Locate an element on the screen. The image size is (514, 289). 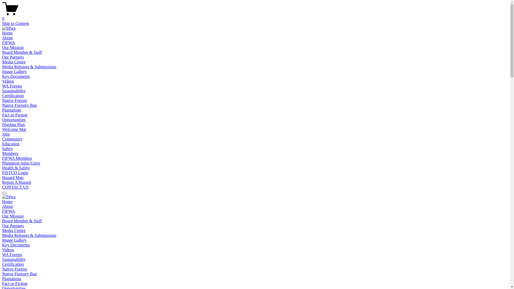
Plantations is located at coordinates (12, 279).